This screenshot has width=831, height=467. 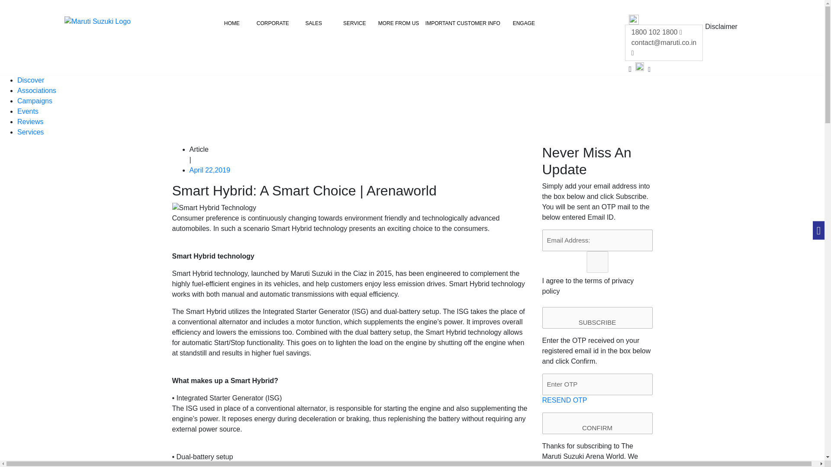 What do you see at coordinates (232, 24) in the screenshot?
I see `HOME` at bounding box center [232, 24].